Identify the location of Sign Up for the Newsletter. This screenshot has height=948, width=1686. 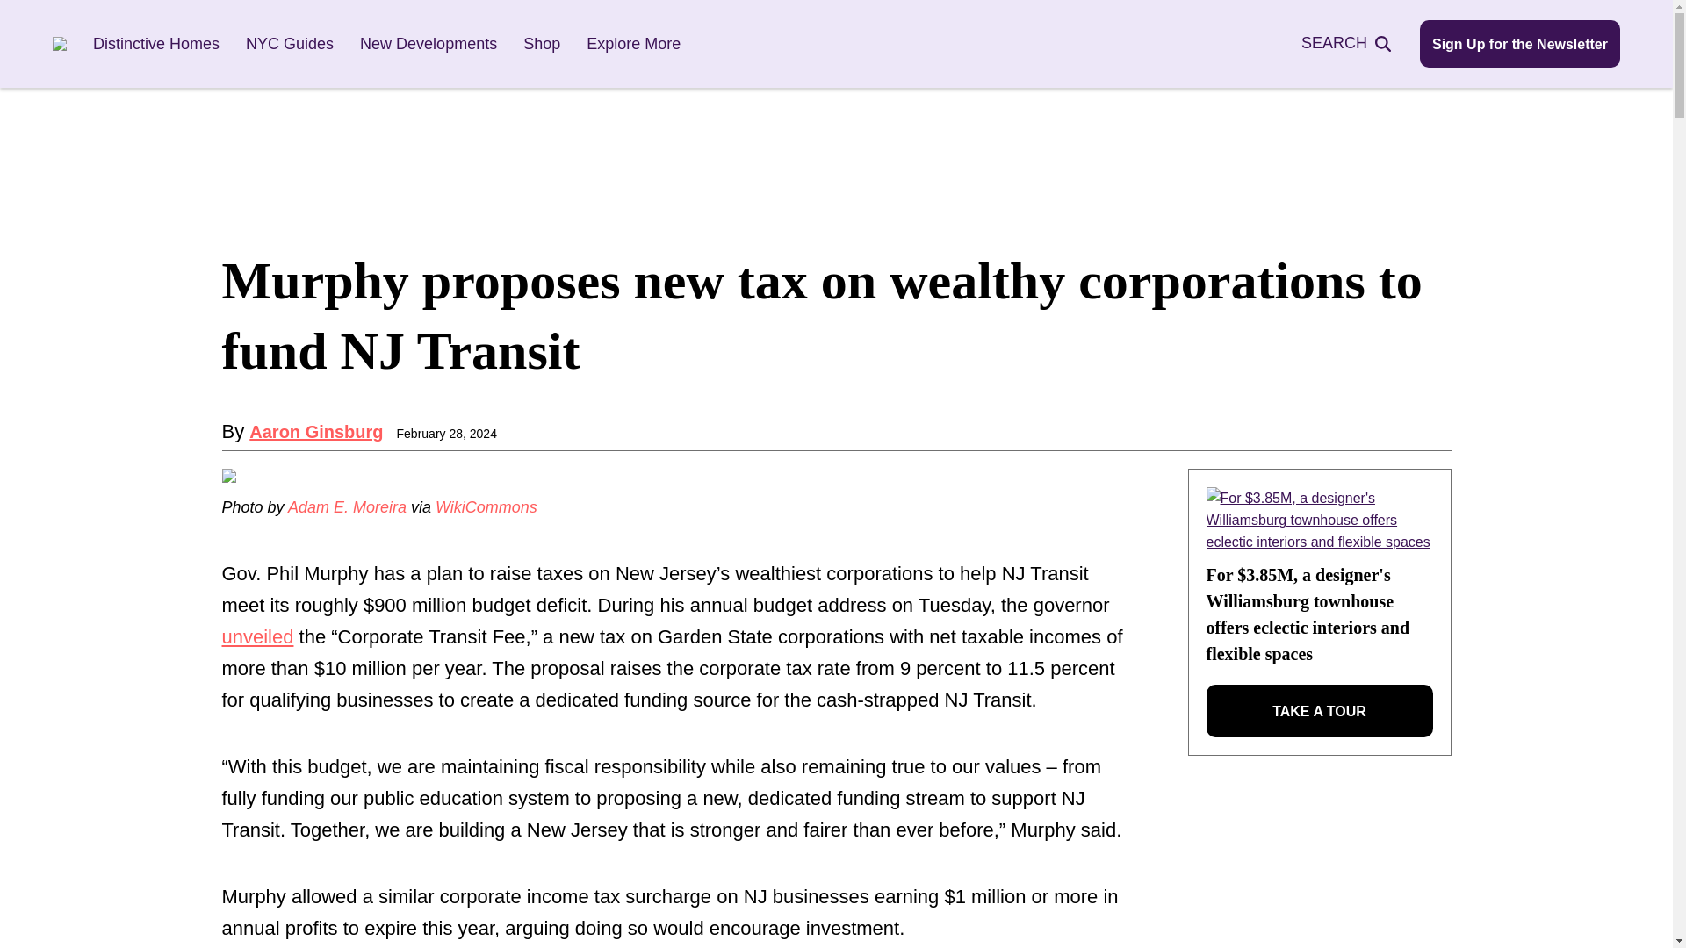
(1519, 43).